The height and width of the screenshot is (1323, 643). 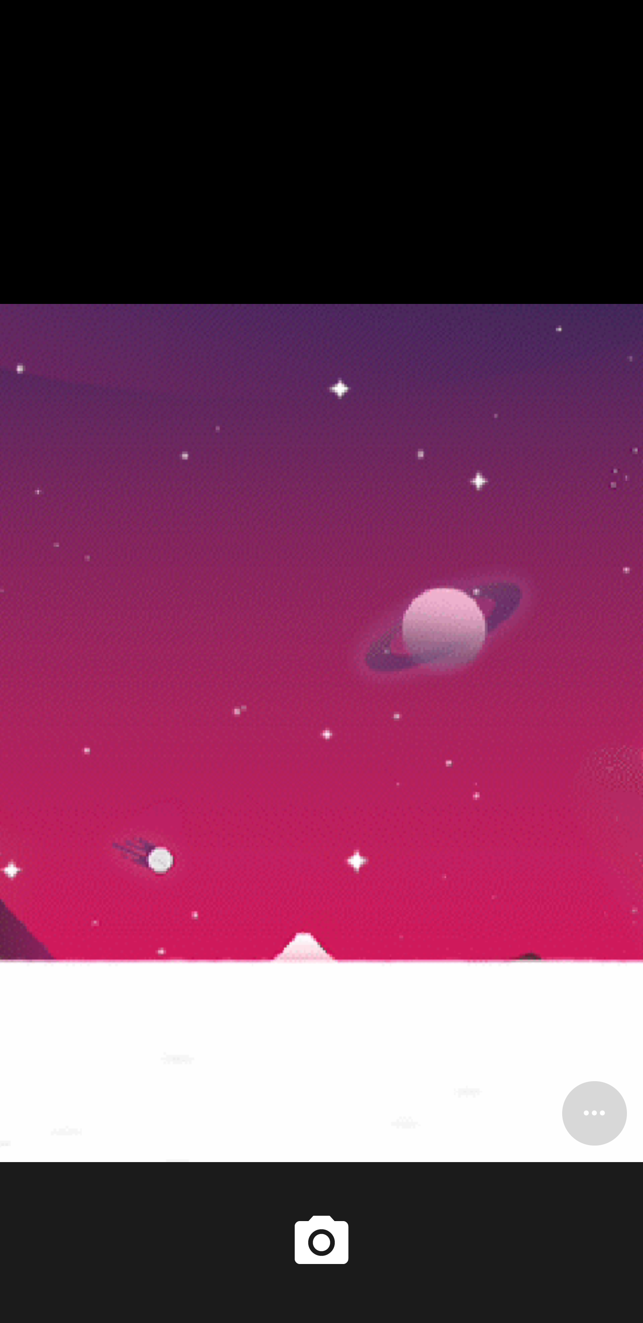 What do you see at coordinates (321, 1242) in the screenshot?
I see `Shutter` at bounding box center [321, 1242].